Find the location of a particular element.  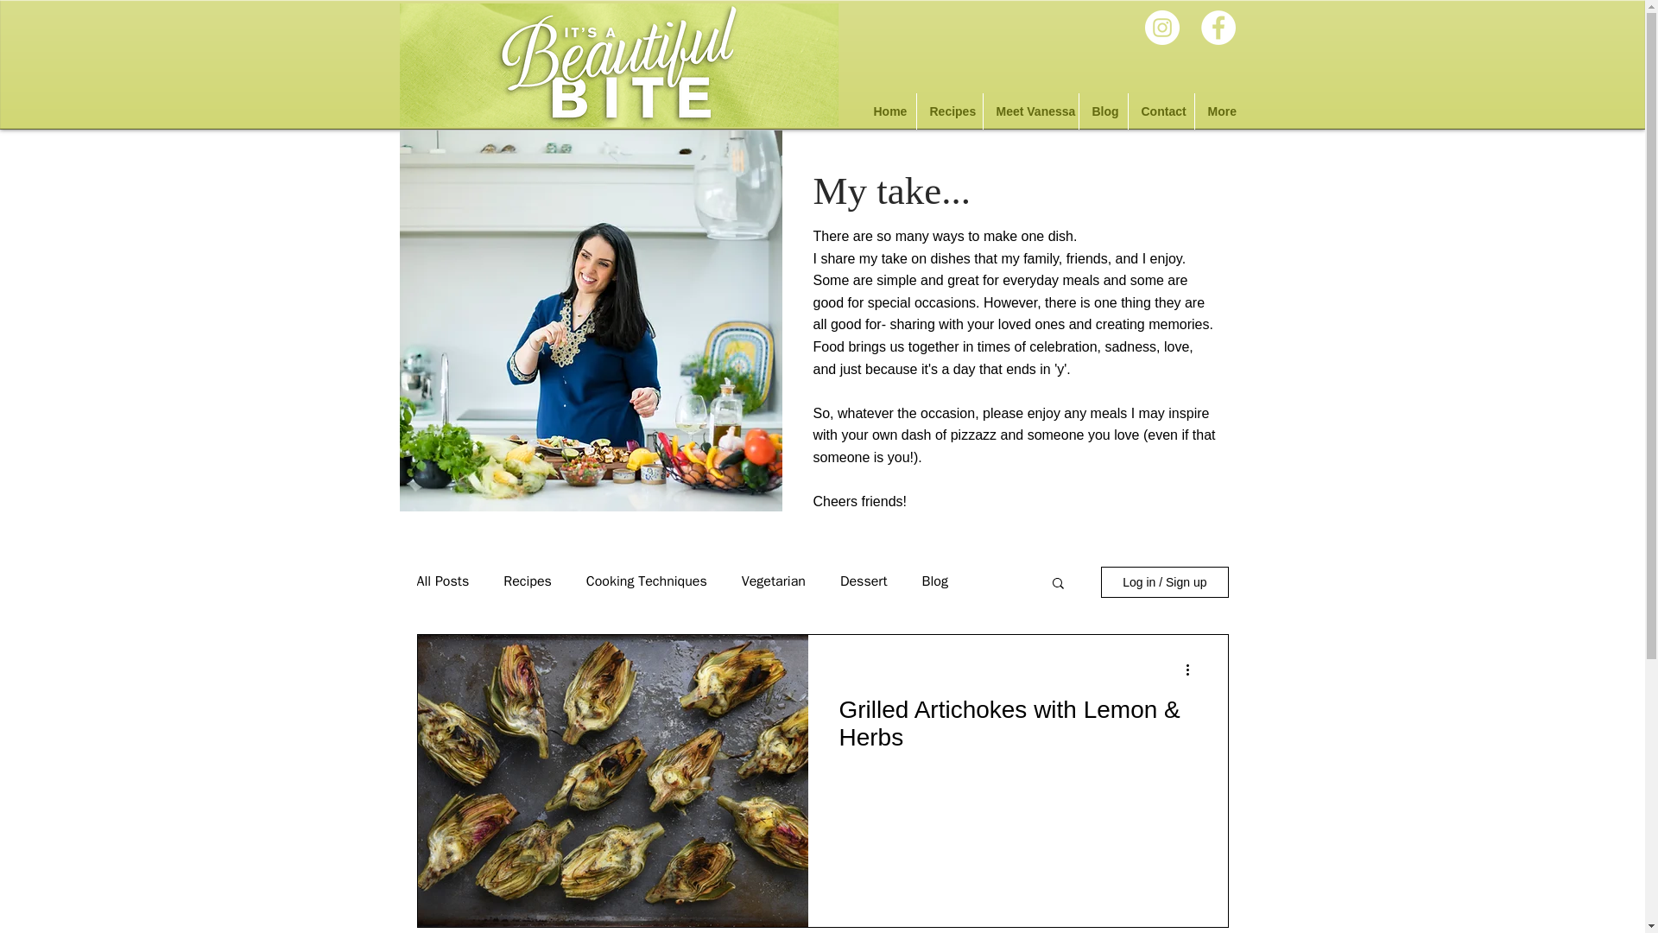

Recipes is located at coordinates (528, 581).